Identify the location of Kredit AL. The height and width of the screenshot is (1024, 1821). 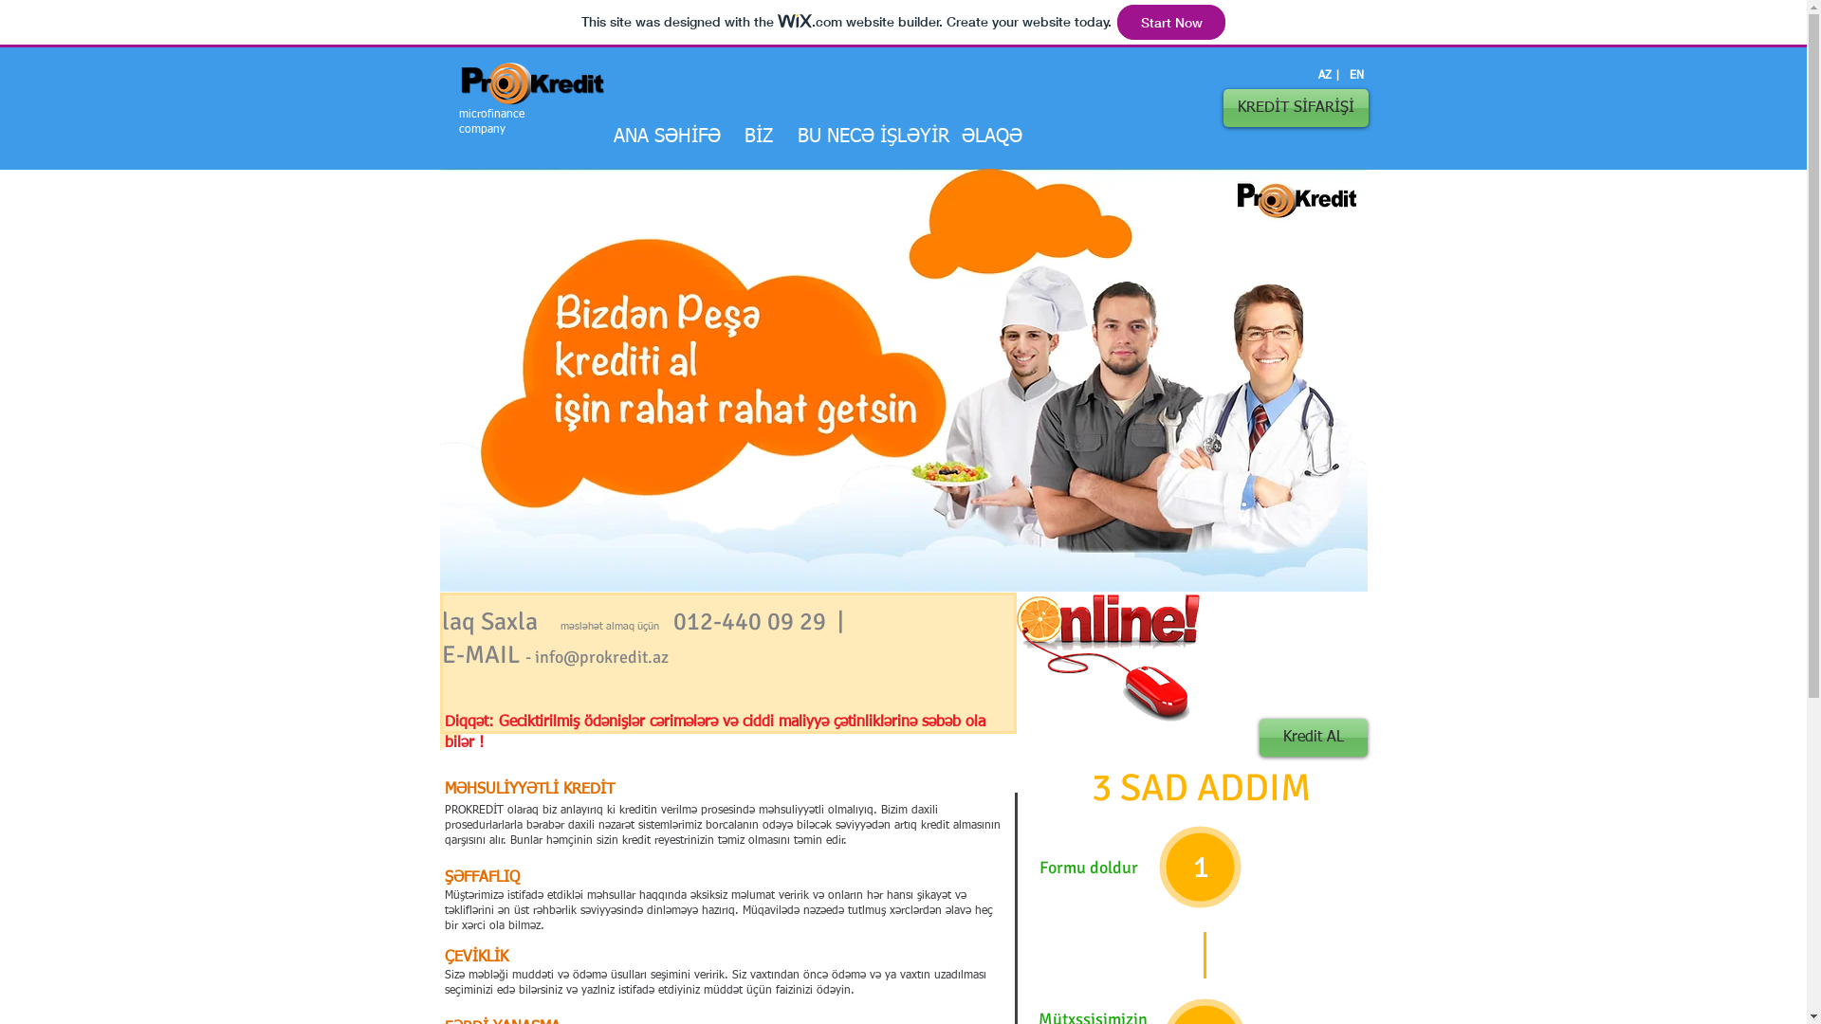
(1314, 738).